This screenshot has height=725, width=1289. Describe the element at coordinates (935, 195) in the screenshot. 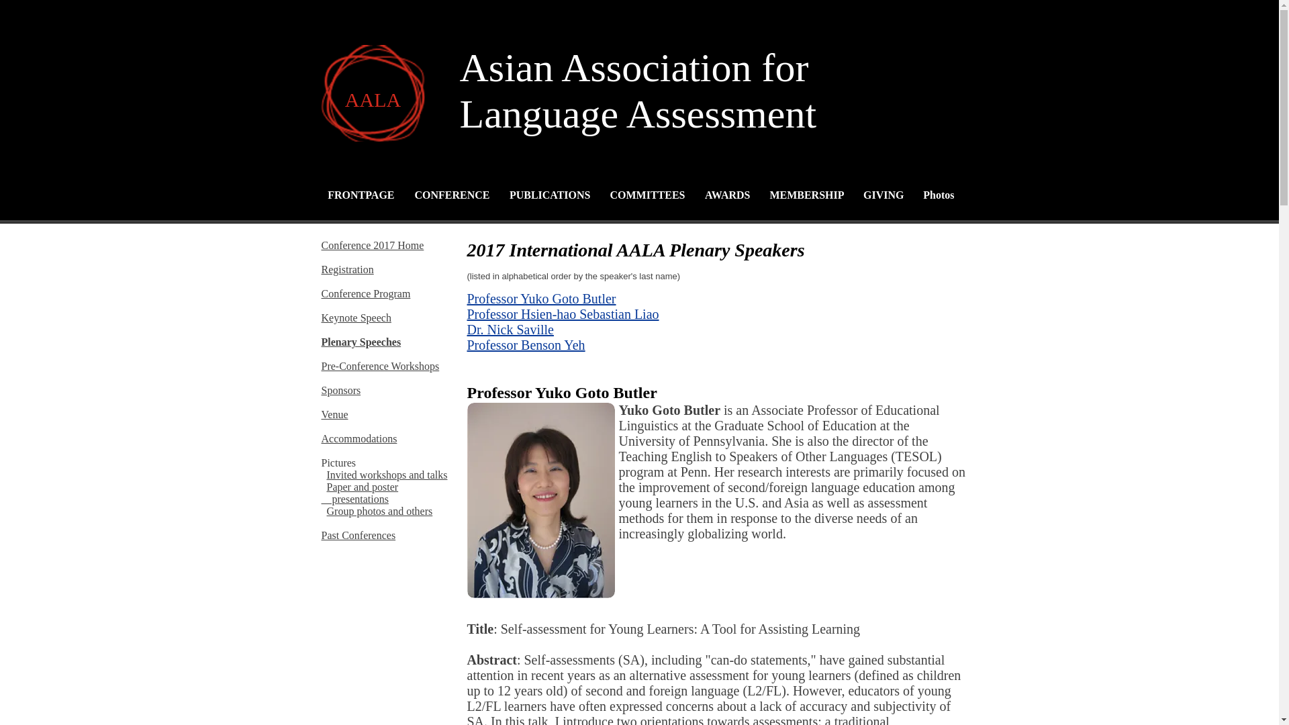

I see `Plenary Speeches` at that location.